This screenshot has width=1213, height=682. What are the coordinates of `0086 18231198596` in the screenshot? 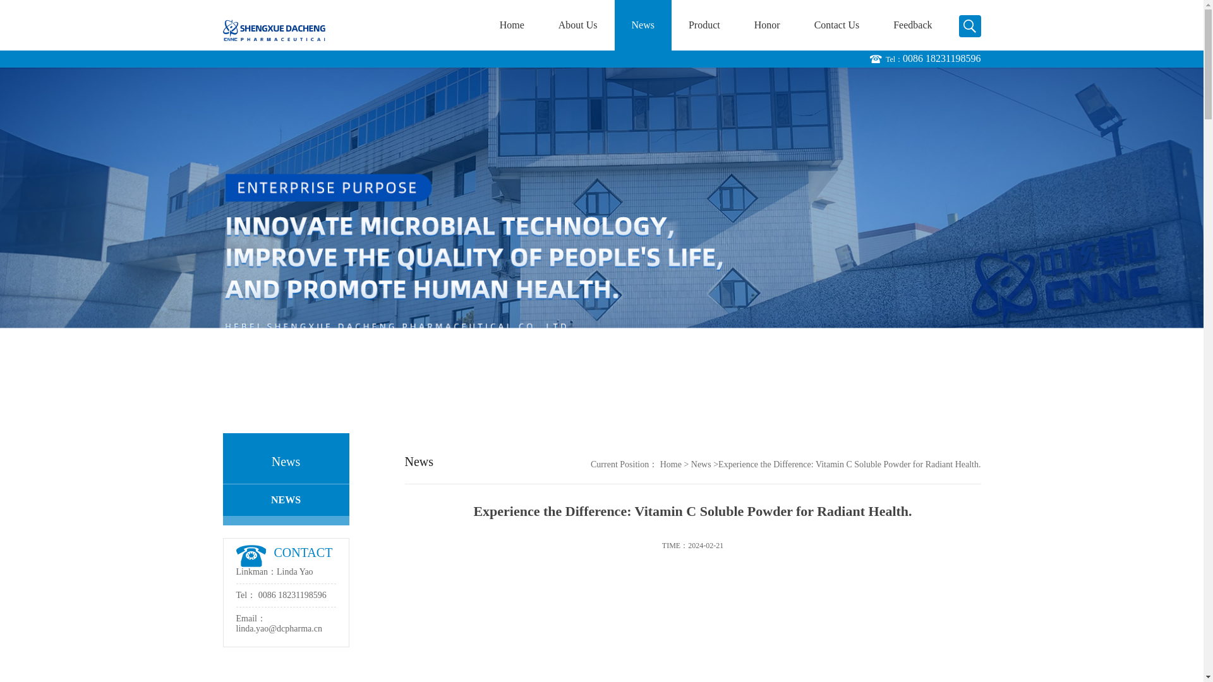 It's located at (287, 595).